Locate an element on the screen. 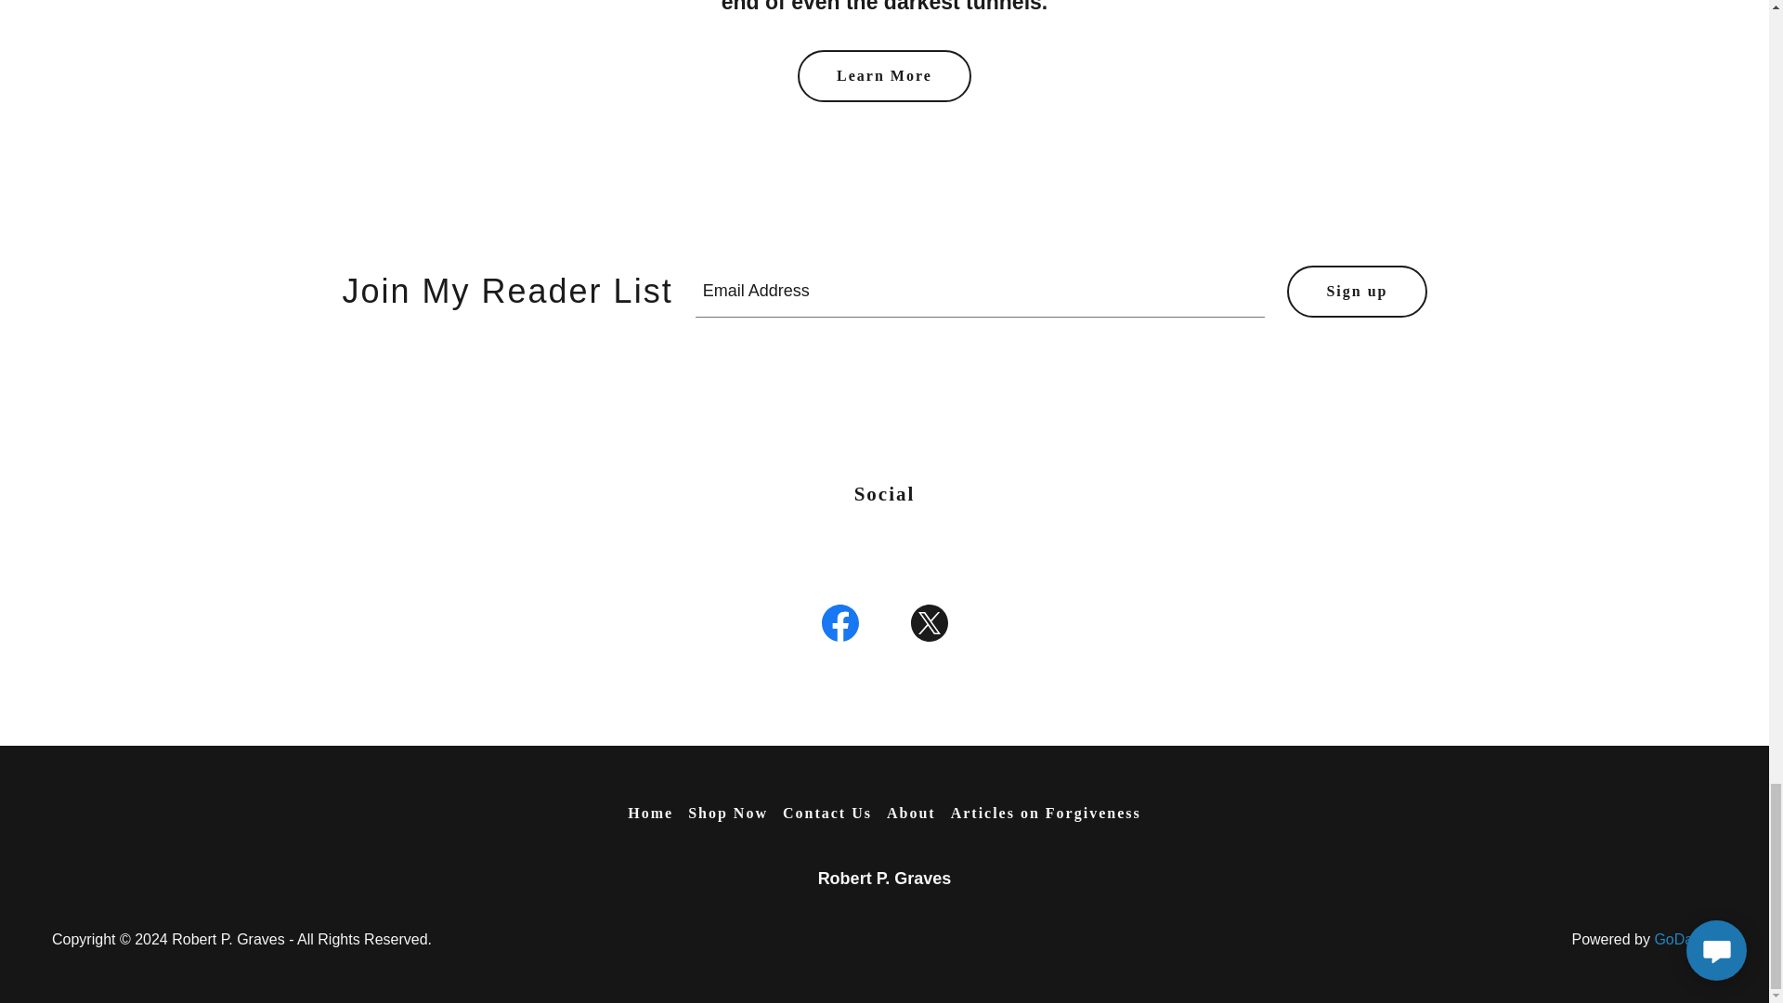 This screenshot has height=1003, width=1783. Sign up is located at coordinates (1357, 292).